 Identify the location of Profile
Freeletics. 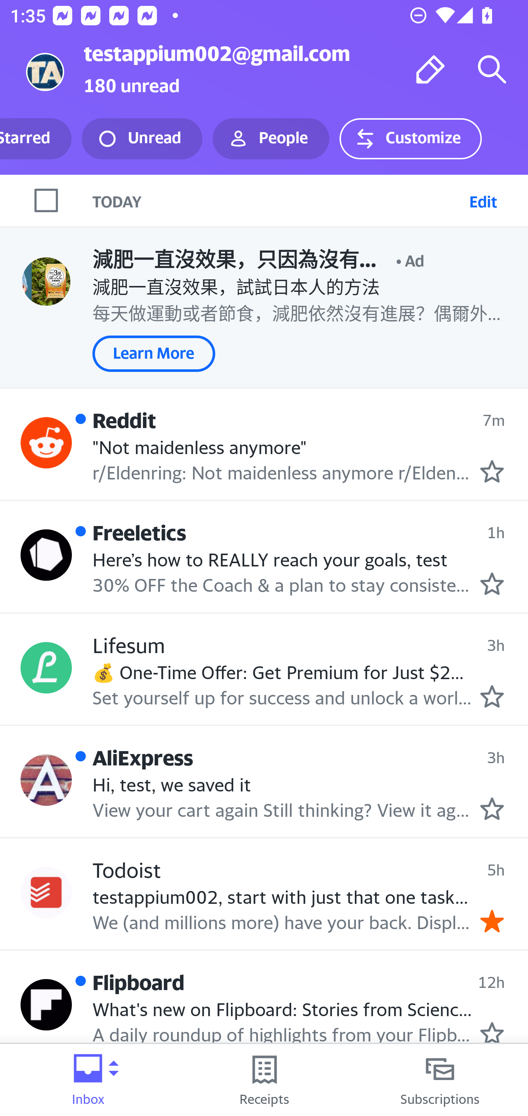
(46, 554).